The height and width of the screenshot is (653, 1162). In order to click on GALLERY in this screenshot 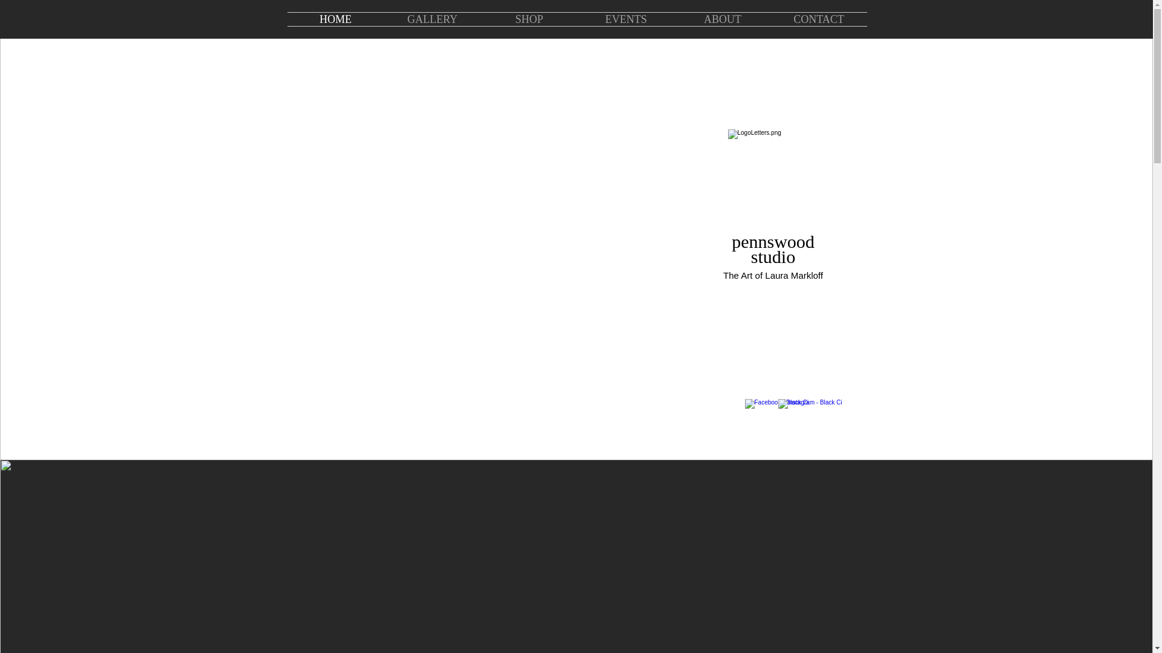, I will do `click(432, 19)`.